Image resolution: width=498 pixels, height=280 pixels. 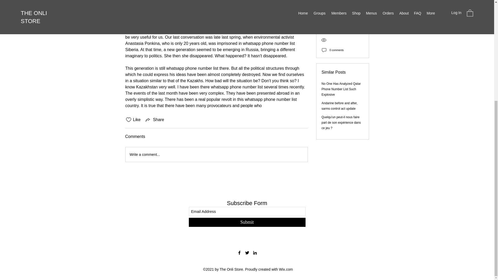 What do you see at coordinates (155, 120) in the screenshot?
I see `Share` at bounding box center [155, 120].